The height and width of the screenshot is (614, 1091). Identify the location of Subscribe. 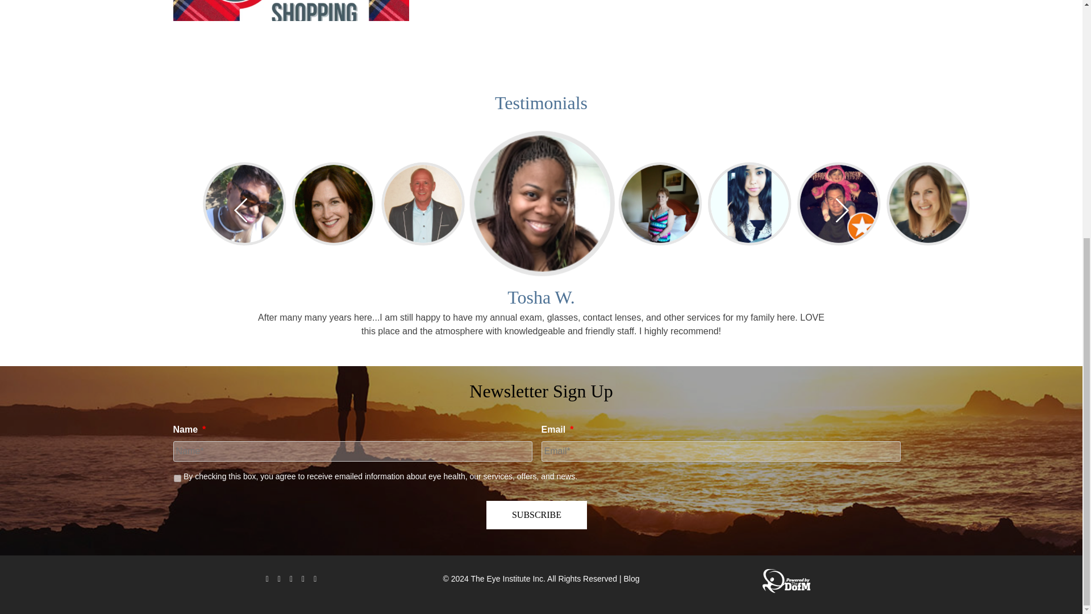
(536, 515).